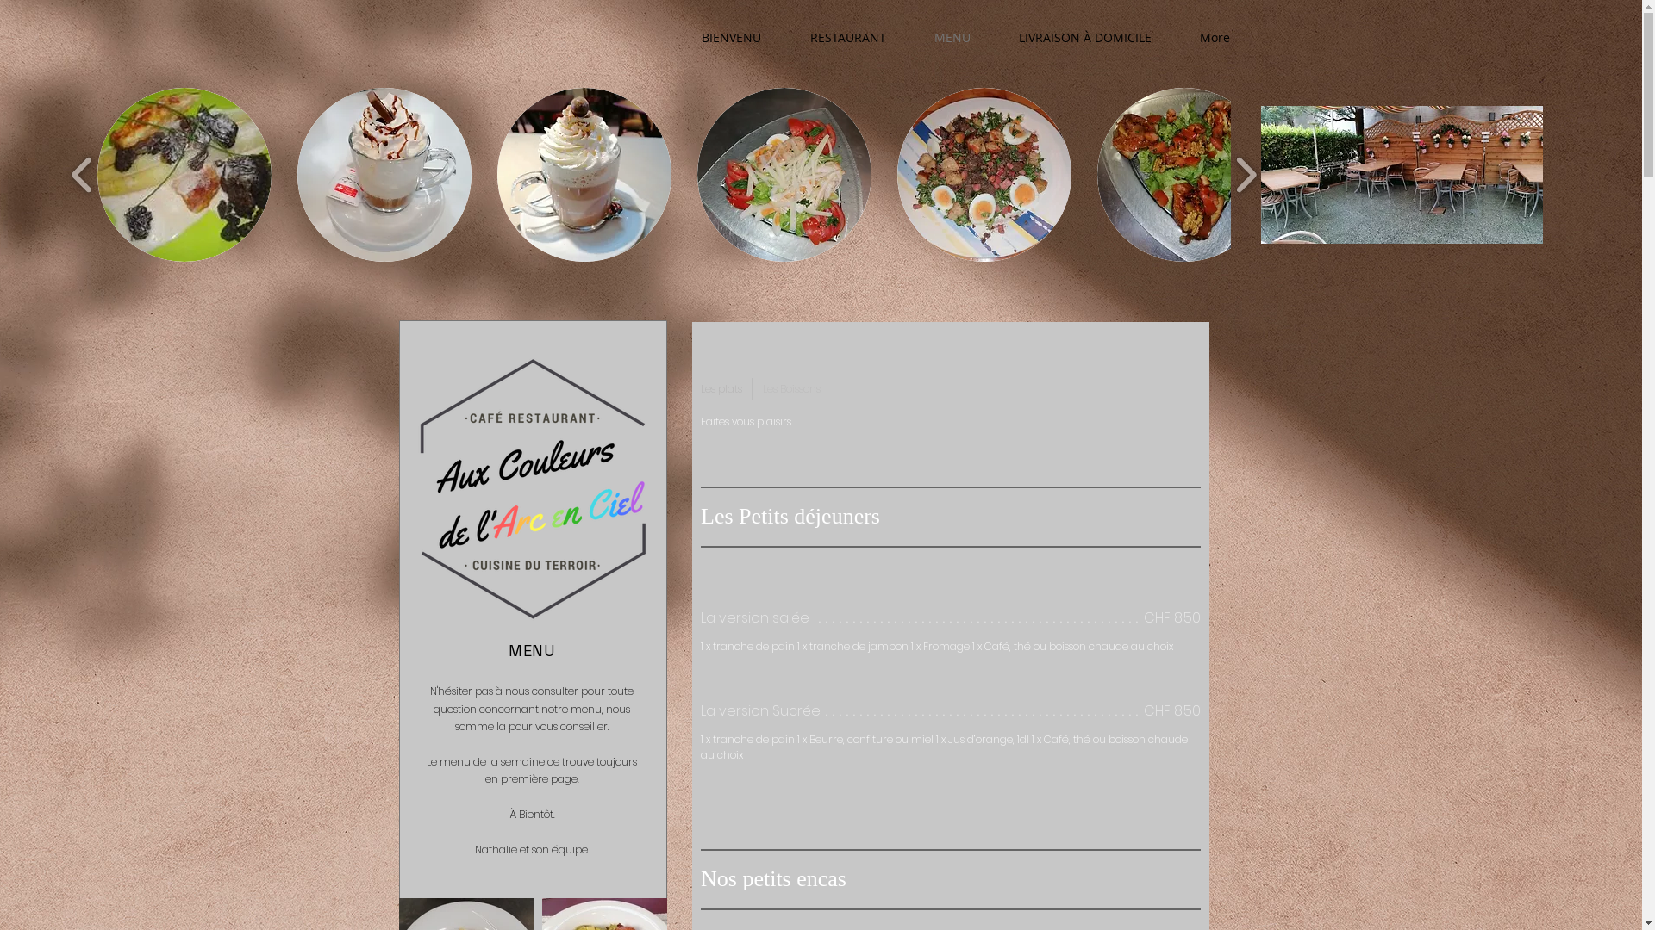  I want to click on BIENVENU, so click(732, 38).